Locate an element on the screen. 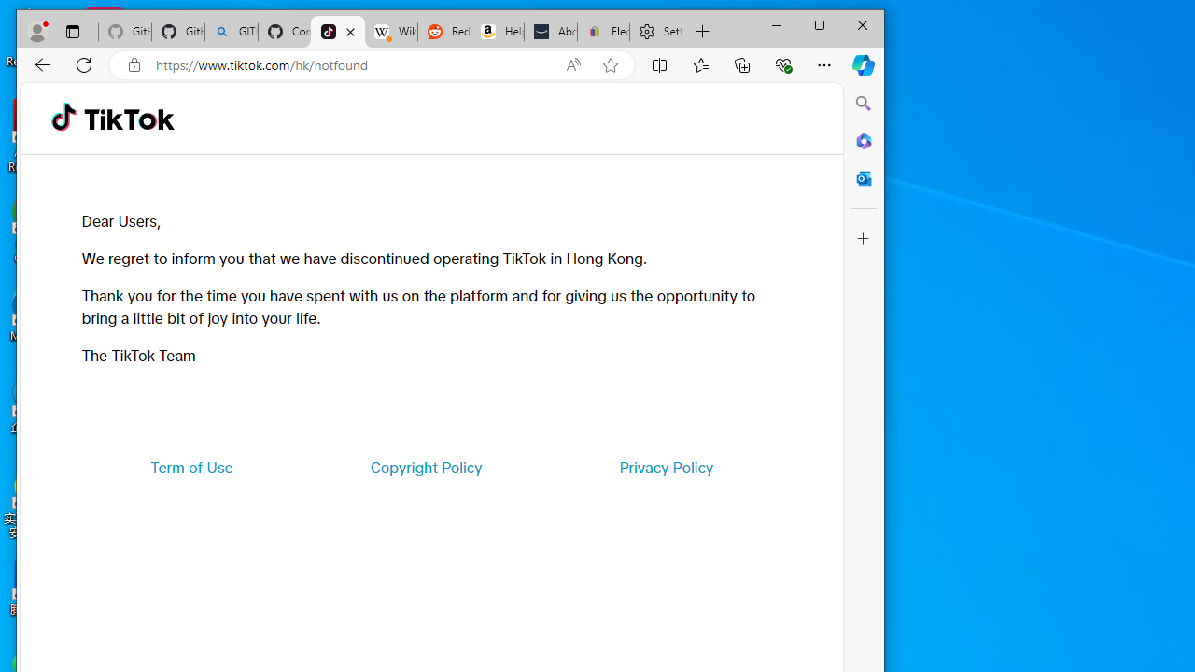  Reddit - Dive into anything is located at coordinates (444, 32).